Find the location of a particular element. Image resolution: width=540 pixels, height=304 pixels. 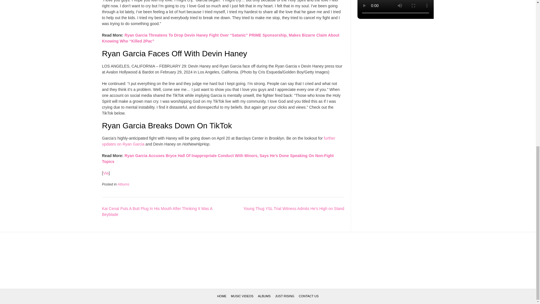

JUST RISING is located at coordinates (285, 296).